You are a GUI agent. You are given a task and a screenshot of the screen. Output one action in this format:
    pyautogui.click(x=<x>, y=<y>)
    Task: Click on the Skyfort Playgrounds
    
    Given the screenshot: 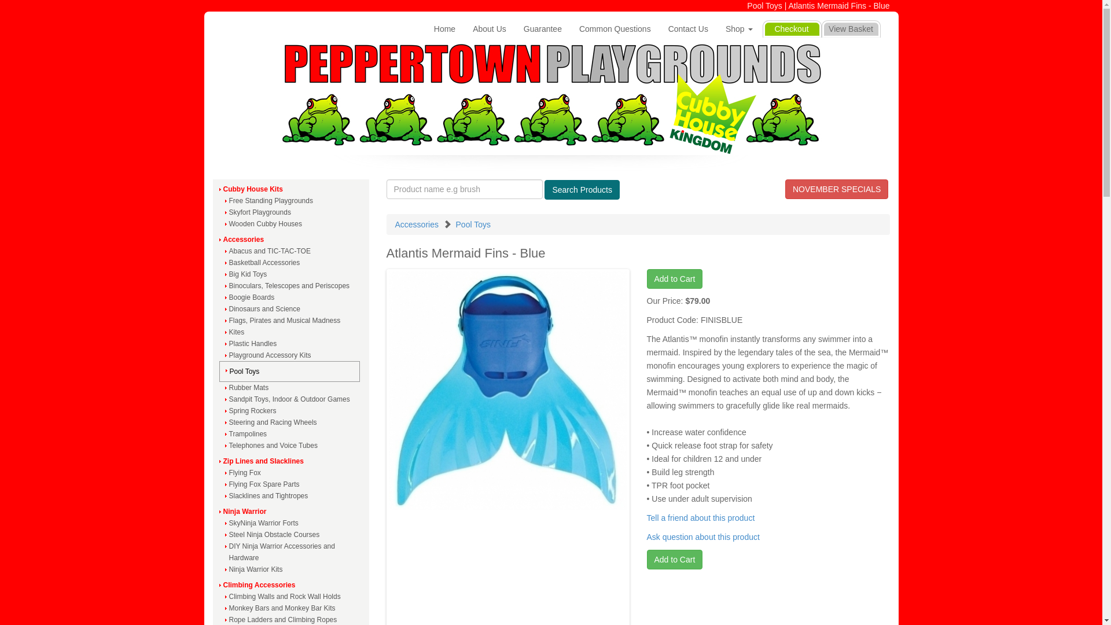 What is the action you would take?
    pyautogui.click(x=290, y=212)
    